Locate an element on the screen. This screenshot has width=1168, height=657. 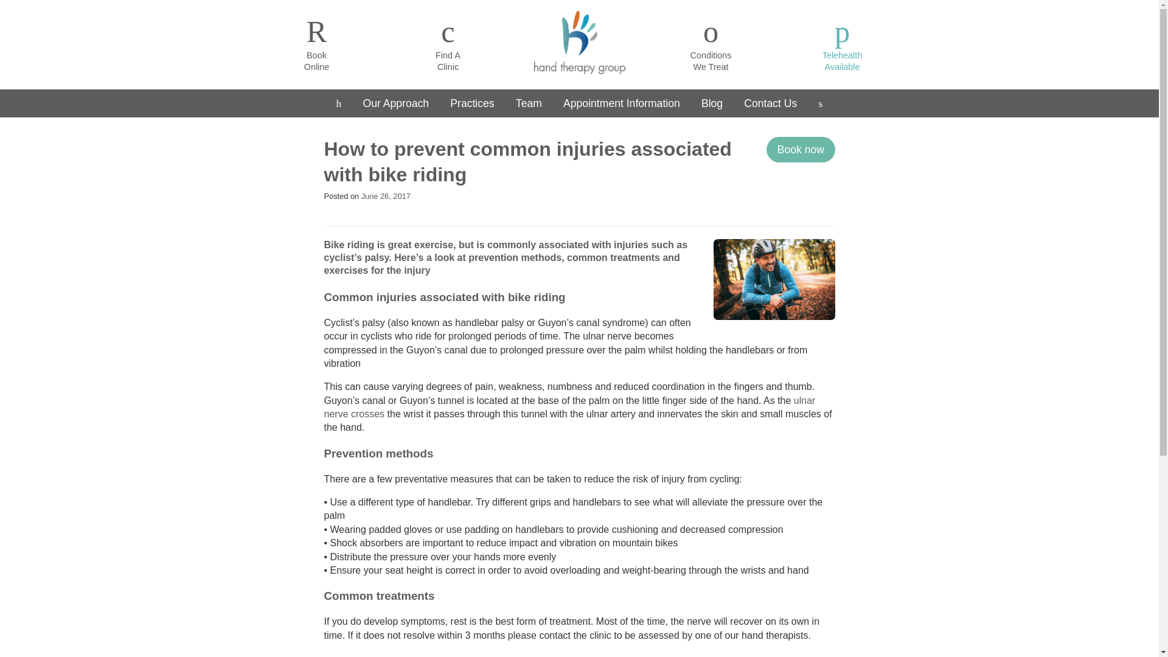
Book Online is located at coordinates (316, 44).